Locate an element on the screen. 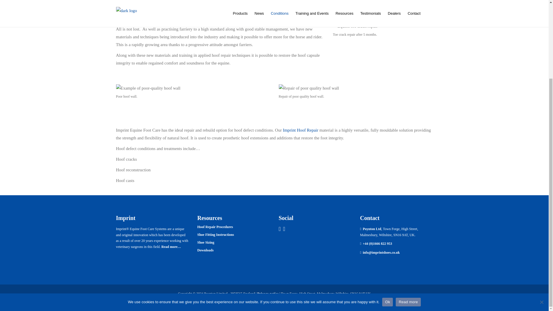  No is located at coordinates (541, 201).